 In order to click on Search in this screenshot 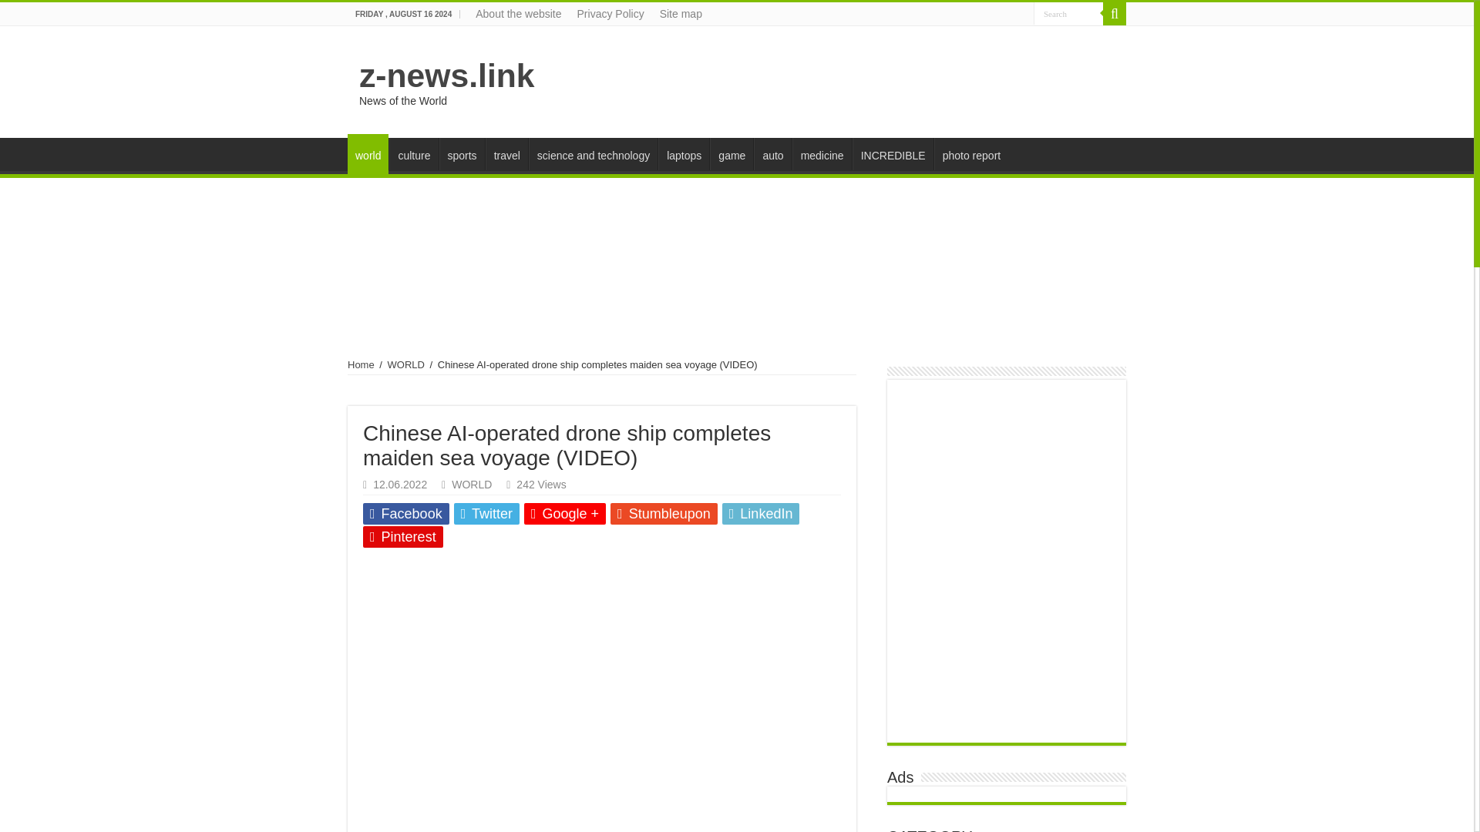, I will do `click(1068, 14)`.